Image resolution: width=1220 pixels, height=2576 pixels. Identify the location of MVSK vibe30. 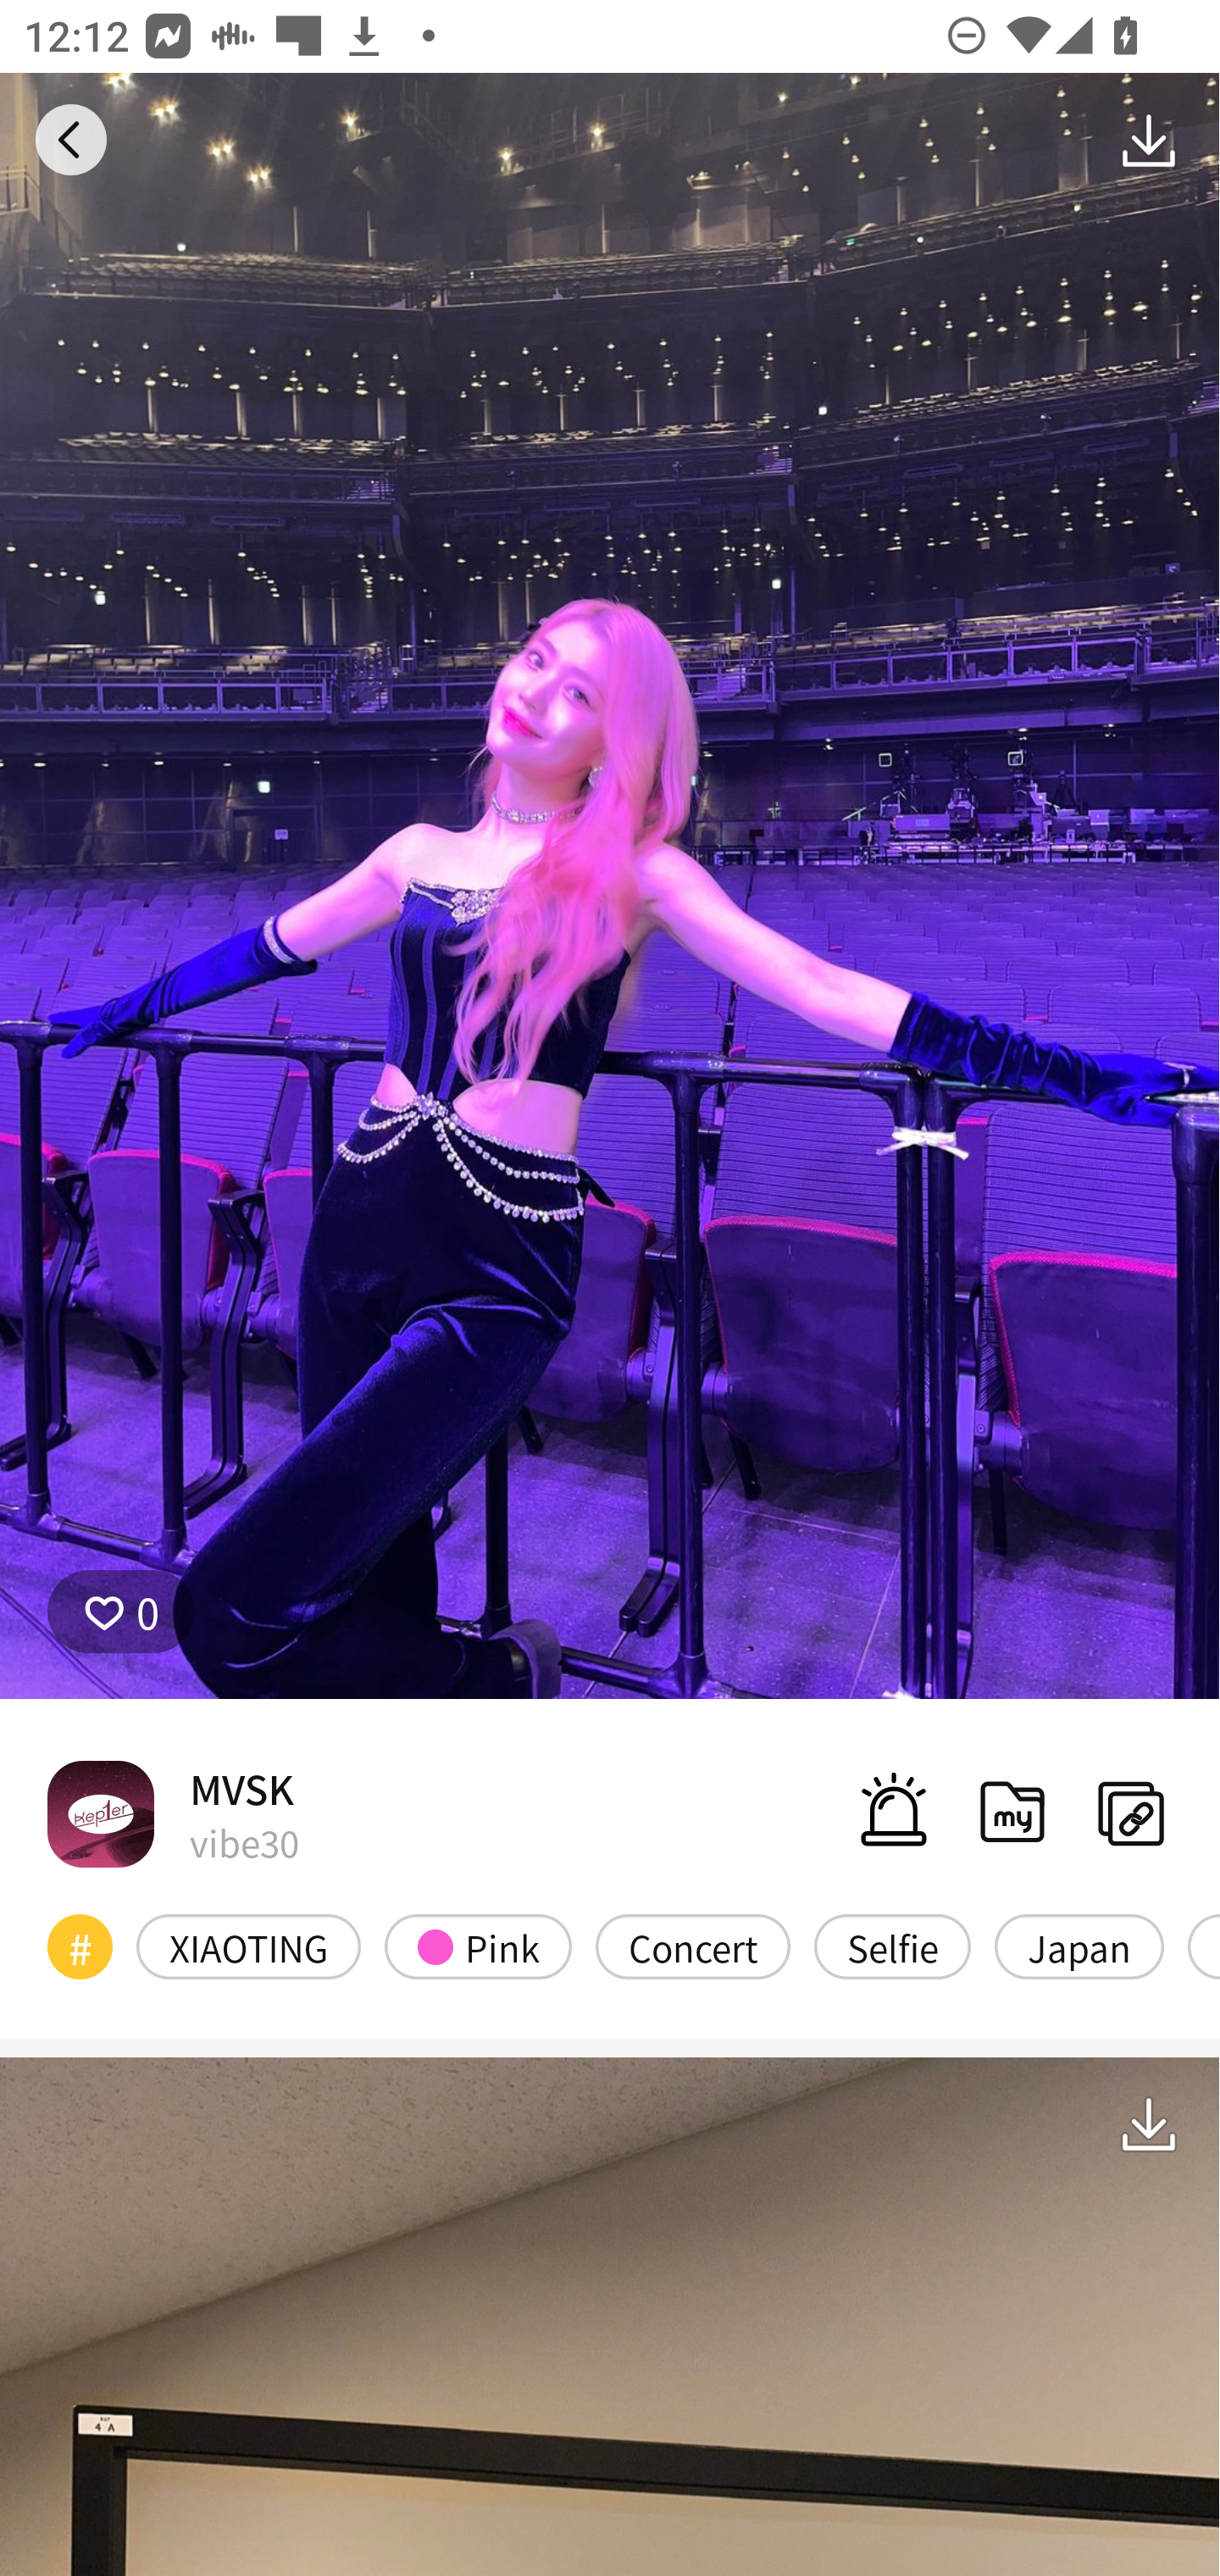
(173, 1813).